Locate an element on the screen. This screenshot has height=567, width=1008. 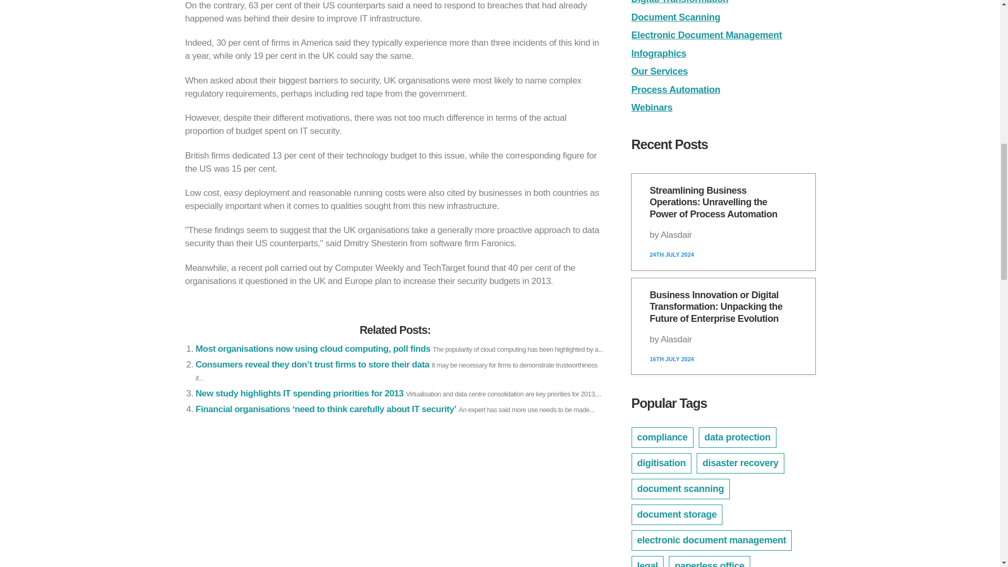
Most organisations now using cloud computing, poll finds is located at coordinates (313, 349).